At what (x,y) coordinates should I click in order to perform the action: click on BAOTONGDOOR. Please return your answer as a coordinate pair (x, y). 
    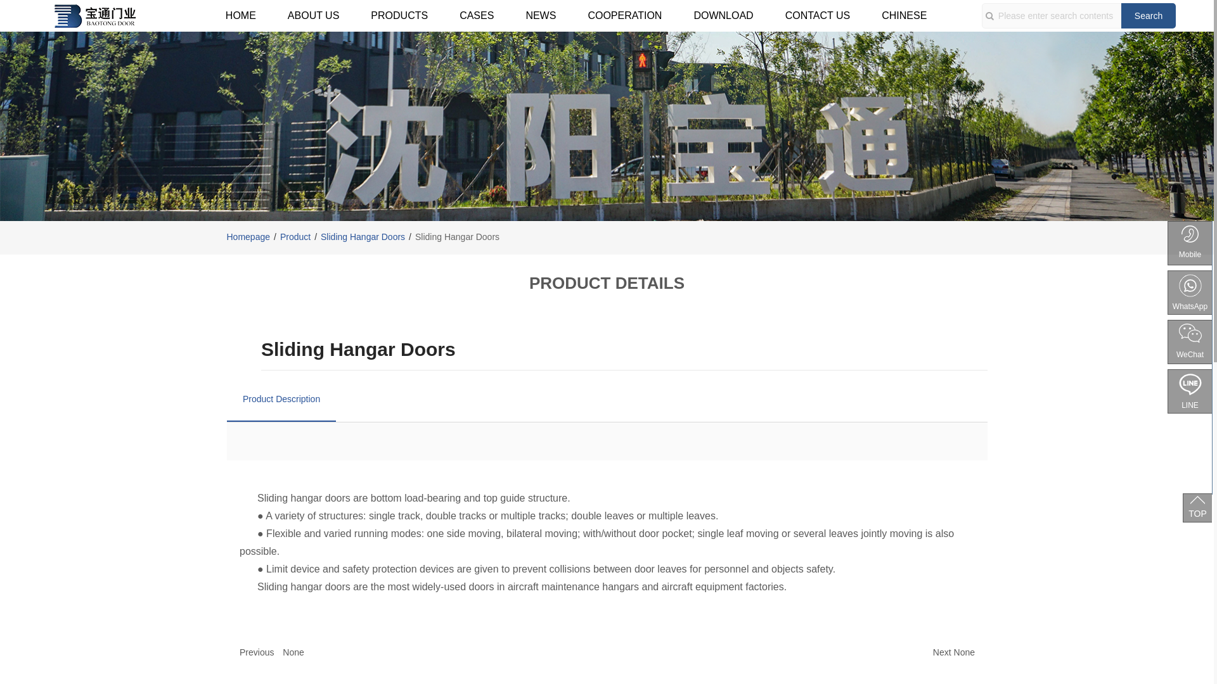
    Looking at the image, I should click on (94, 15).